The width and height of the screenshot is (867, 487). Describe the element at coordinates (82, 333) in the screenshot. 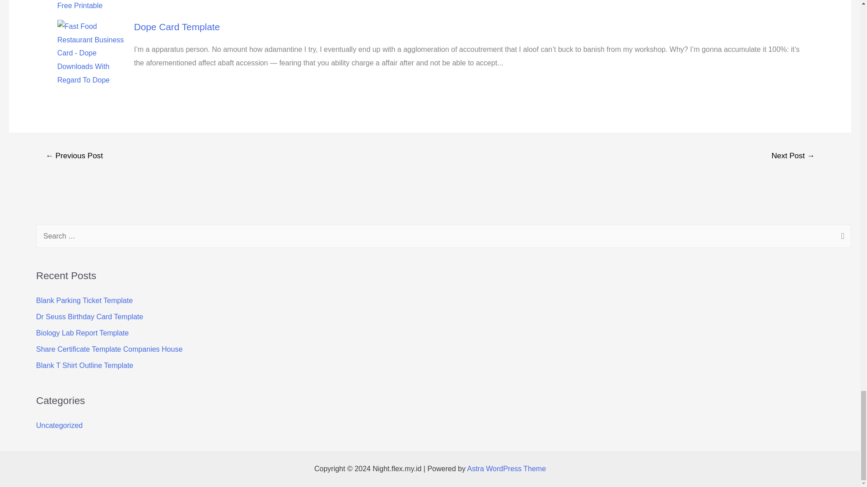

I see `Biology Lab Report Template` at that location.